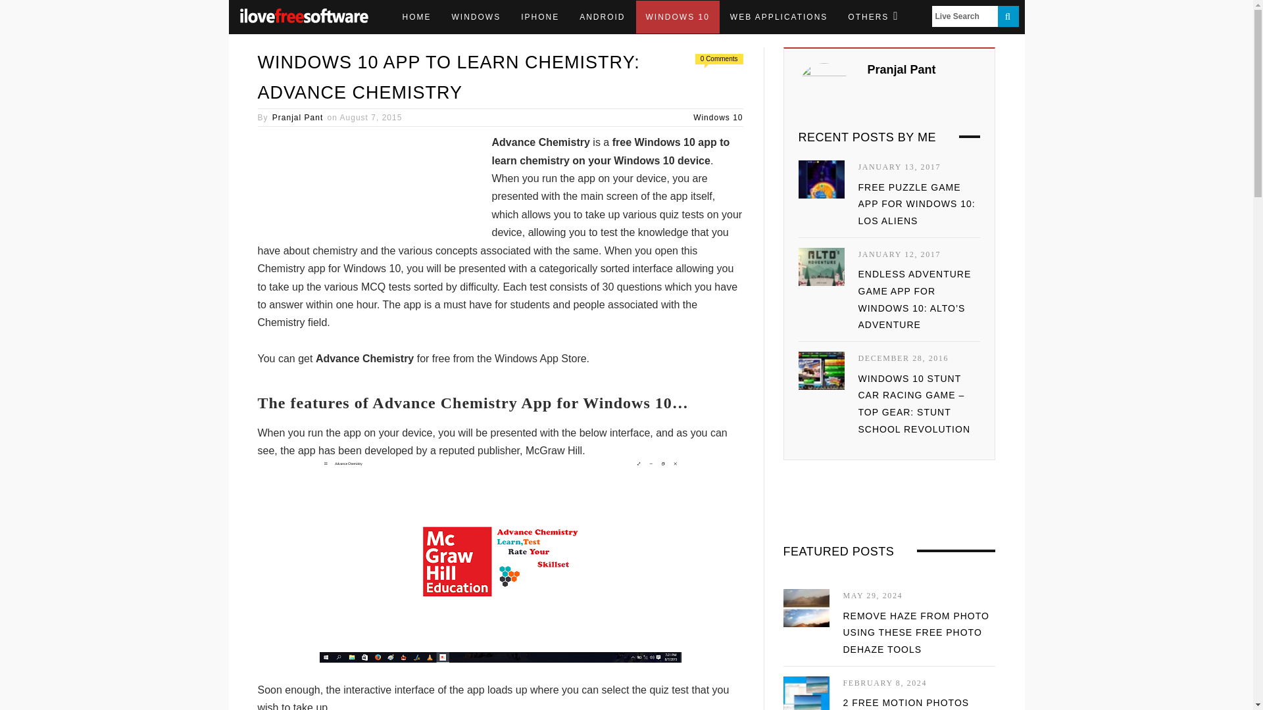  Describe the element at coordinates (719, 59) in the screenshot. I see `0 Comments` at that location.